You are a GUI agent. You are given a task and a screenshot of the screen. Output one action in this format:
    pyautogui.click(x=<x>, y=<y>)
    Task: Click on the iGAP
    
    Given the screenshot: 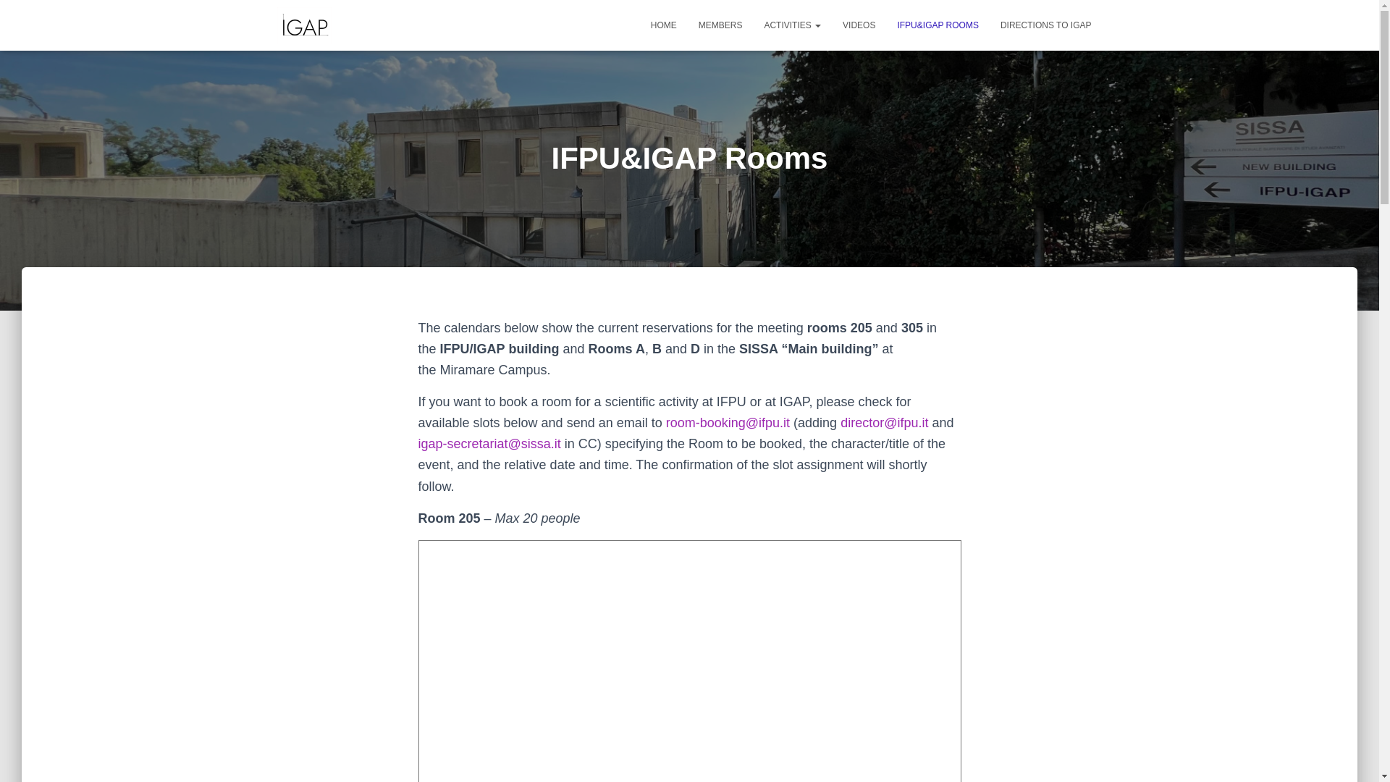 What is the action you would take?
    pyautogui.click(x=304, y=25)
    